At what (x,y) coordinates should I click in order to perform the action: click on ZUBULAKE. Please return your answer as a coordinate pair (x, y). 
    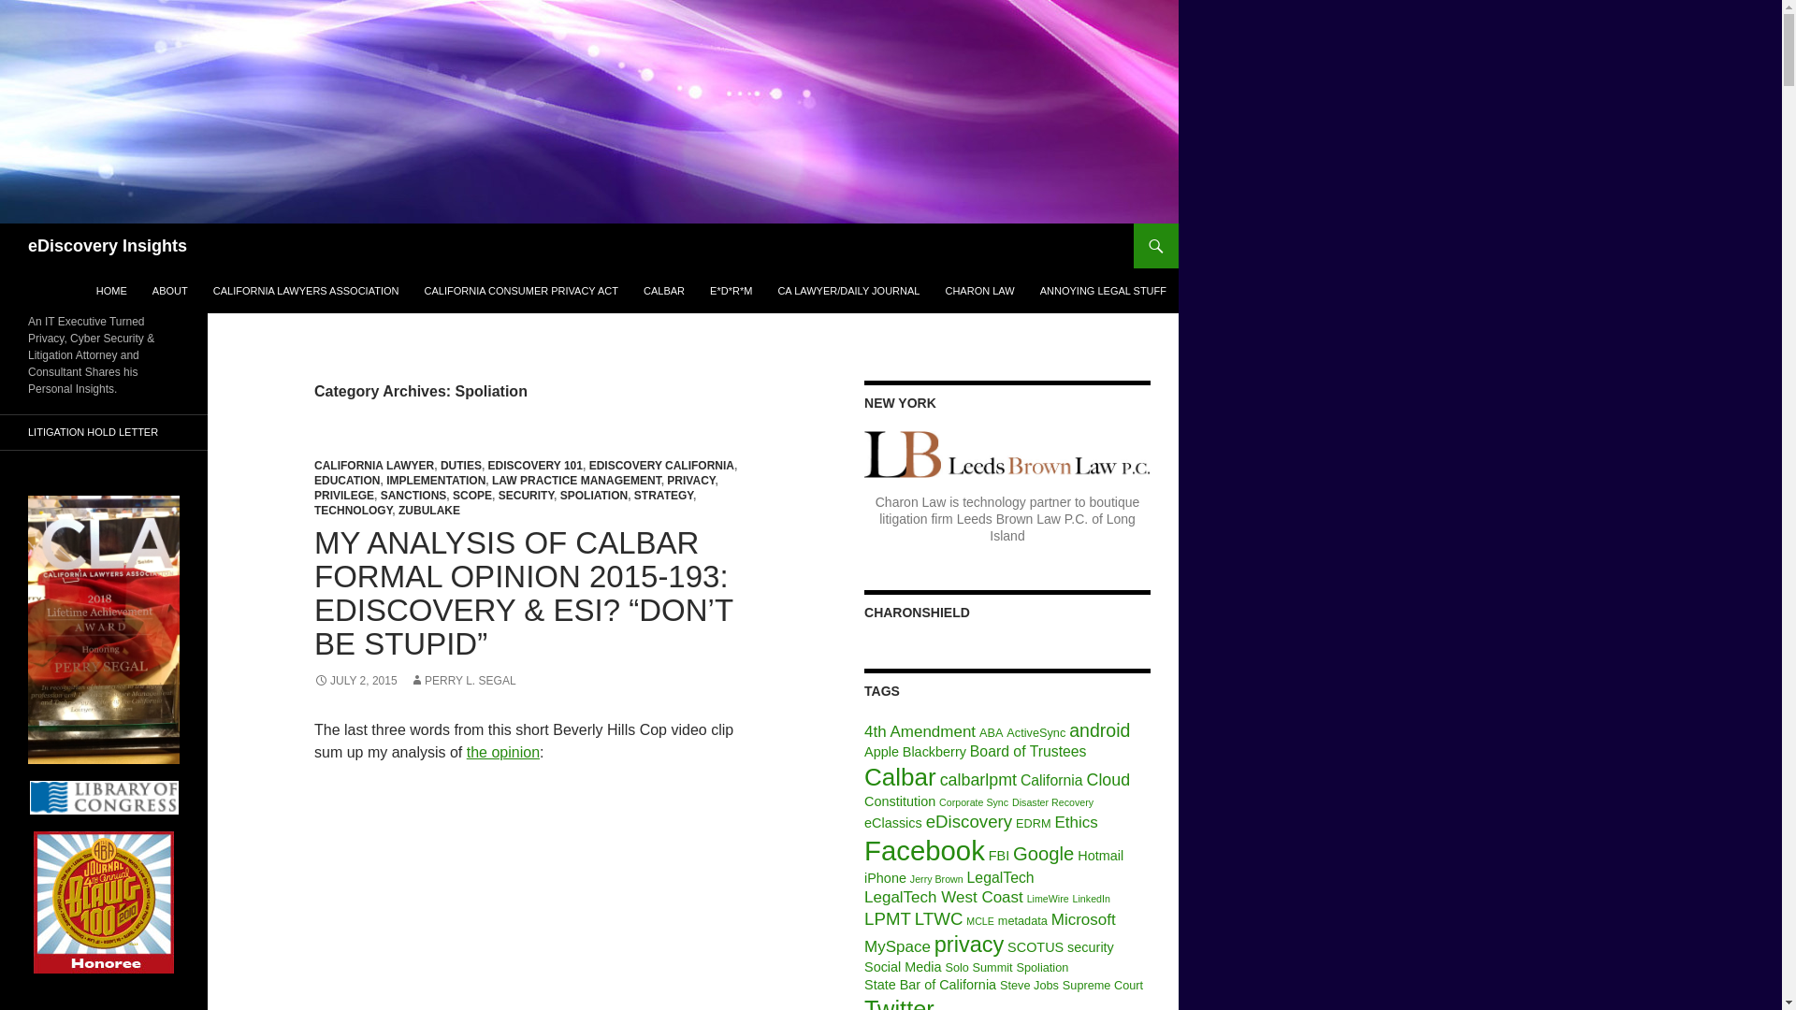
    Looking at the image, I should click on (428, 510).